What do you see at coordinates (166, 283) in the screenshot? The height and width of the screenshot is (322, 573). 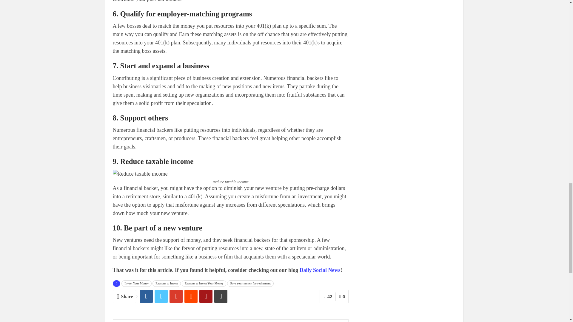 I see `Reasons to Invest` at bounding box center [166, 283].